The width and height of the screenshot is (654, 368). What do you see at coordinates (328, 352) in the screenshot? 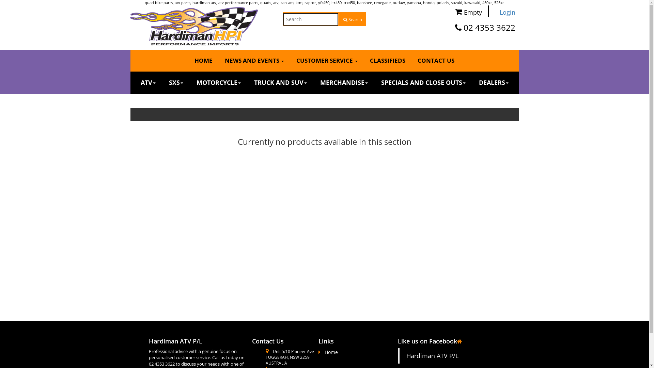
I see `Home` at bounding box center [328, 352].